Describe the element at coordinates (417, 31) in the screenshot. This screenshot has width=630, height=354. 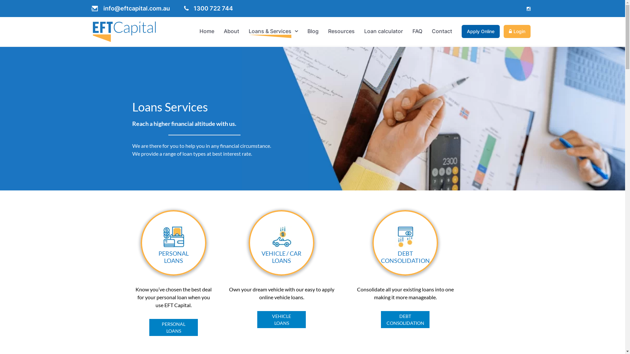
I see `FAQ` at that location.